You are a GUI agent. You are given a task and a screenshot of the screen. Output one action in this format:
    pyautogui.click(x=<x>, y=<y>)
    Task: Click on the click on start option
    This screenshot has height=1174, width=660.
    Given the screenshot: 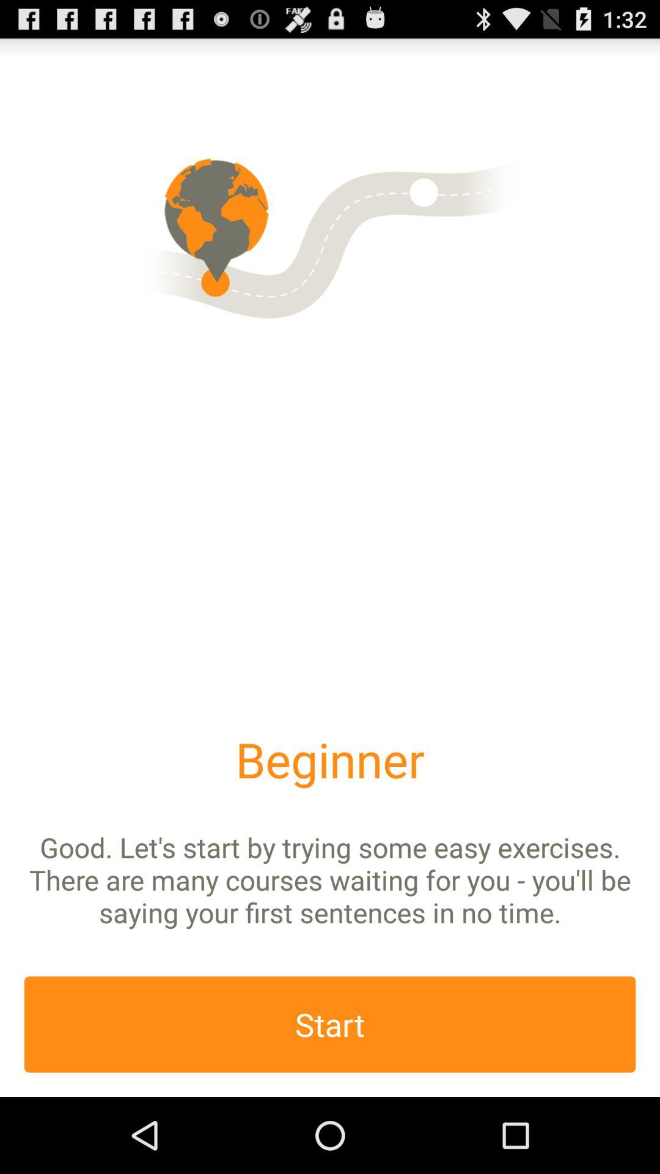 What is the action you would take?
    pyautogui.click(x=330, y=1025)
    